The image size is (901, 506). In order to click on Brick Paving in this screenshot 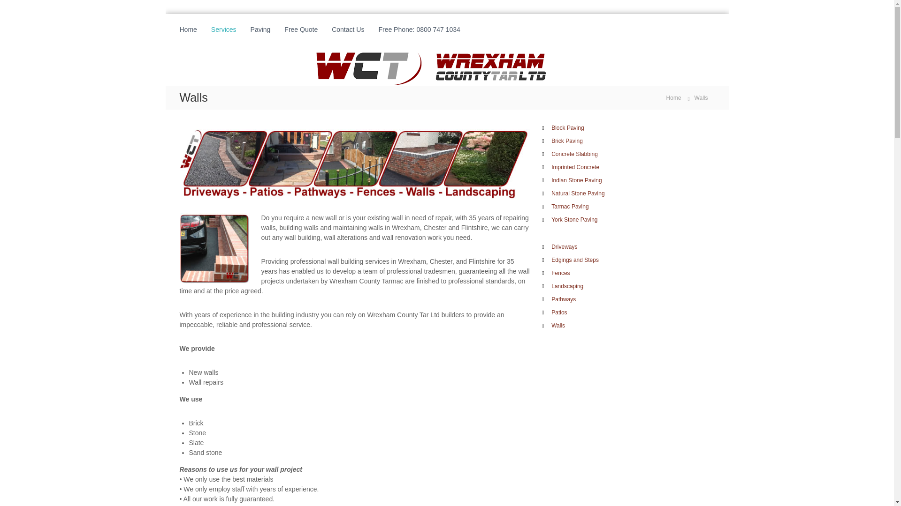, I will do `click(567, 141)`.